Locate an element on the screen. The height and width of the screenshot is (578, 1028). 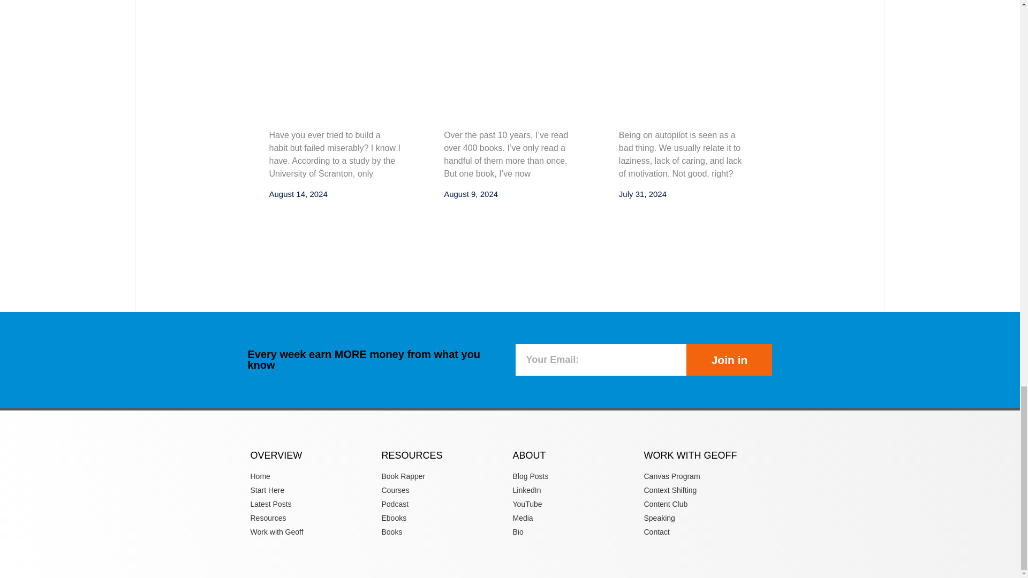
Work with Geoff is located at coordinates (313, 532).